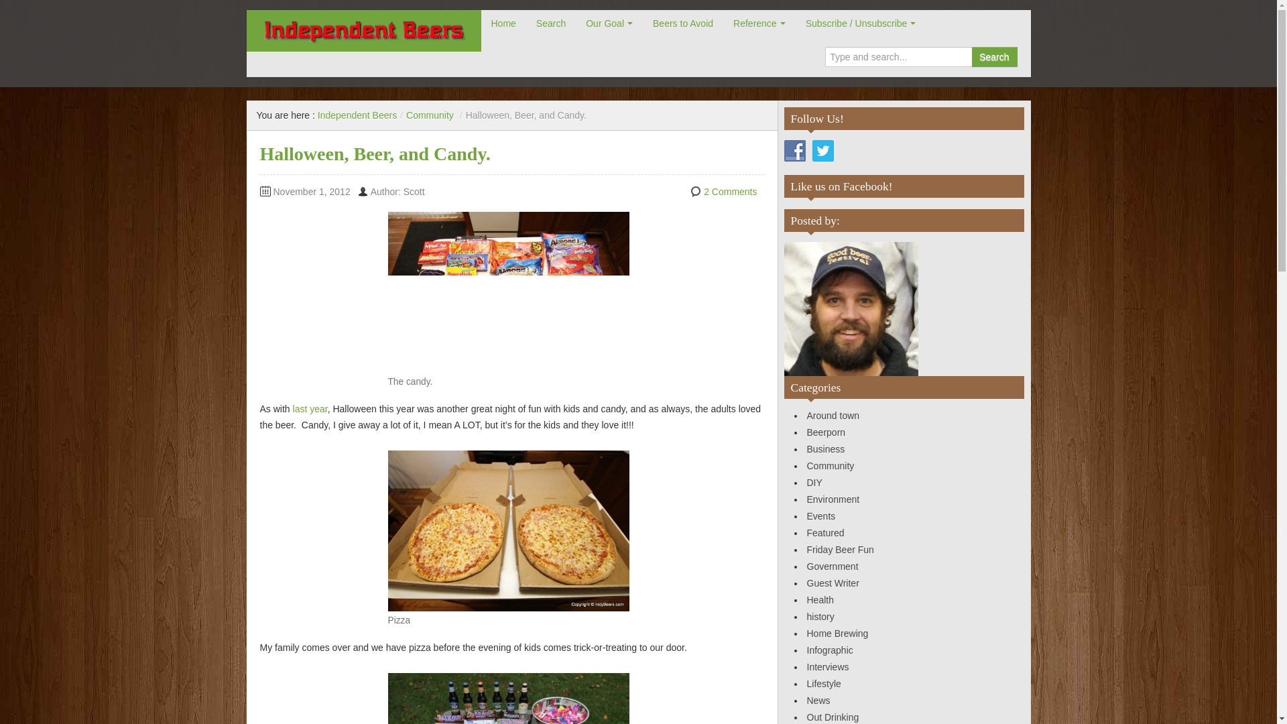 This screenshot has width=1287, height=724. I want to click on last year, so click(310, 408).